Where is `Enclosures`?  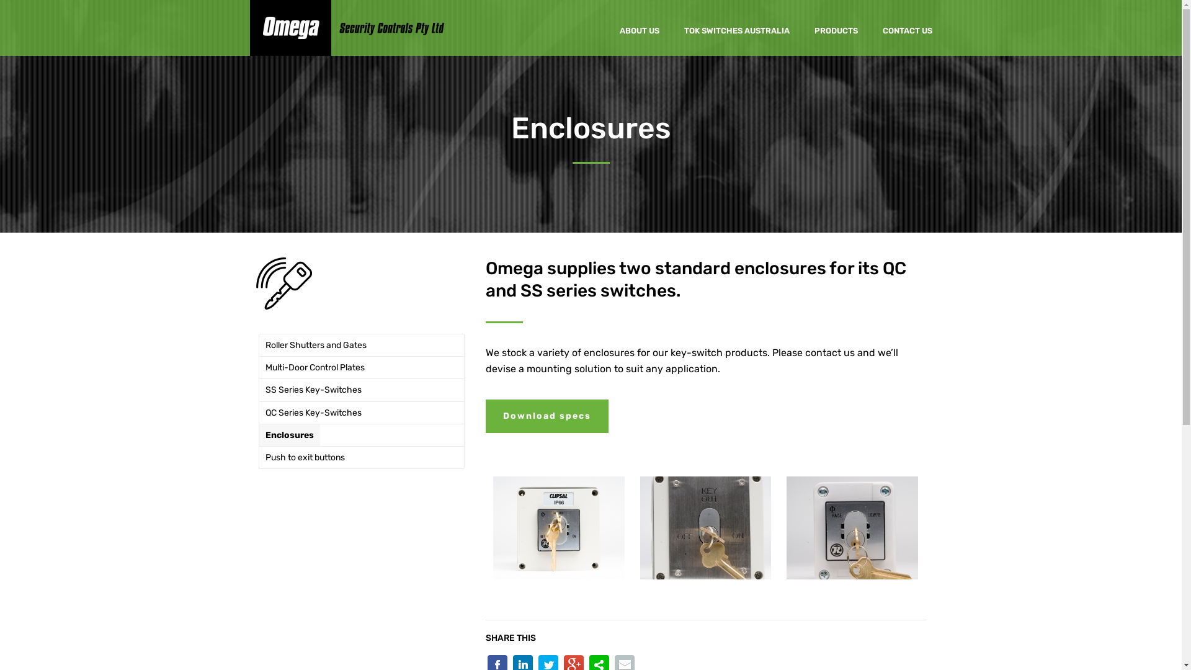 Enclosures is located at coordinates (290, 435).